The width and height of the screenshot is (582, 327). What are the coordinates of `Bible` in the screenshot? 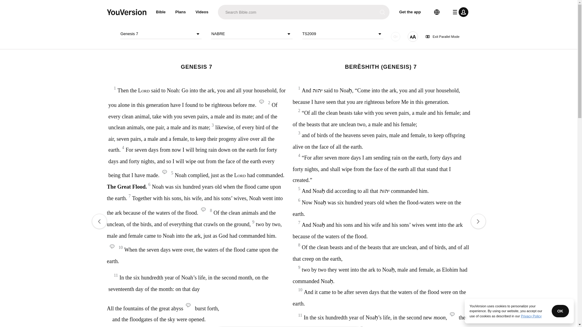 It's located at (161, 12).